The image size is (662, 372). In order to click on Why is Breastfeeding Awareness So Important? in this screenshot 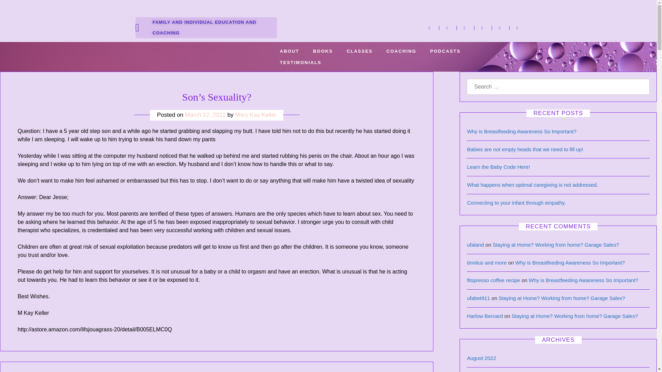, I will do `click(521, 131)`.